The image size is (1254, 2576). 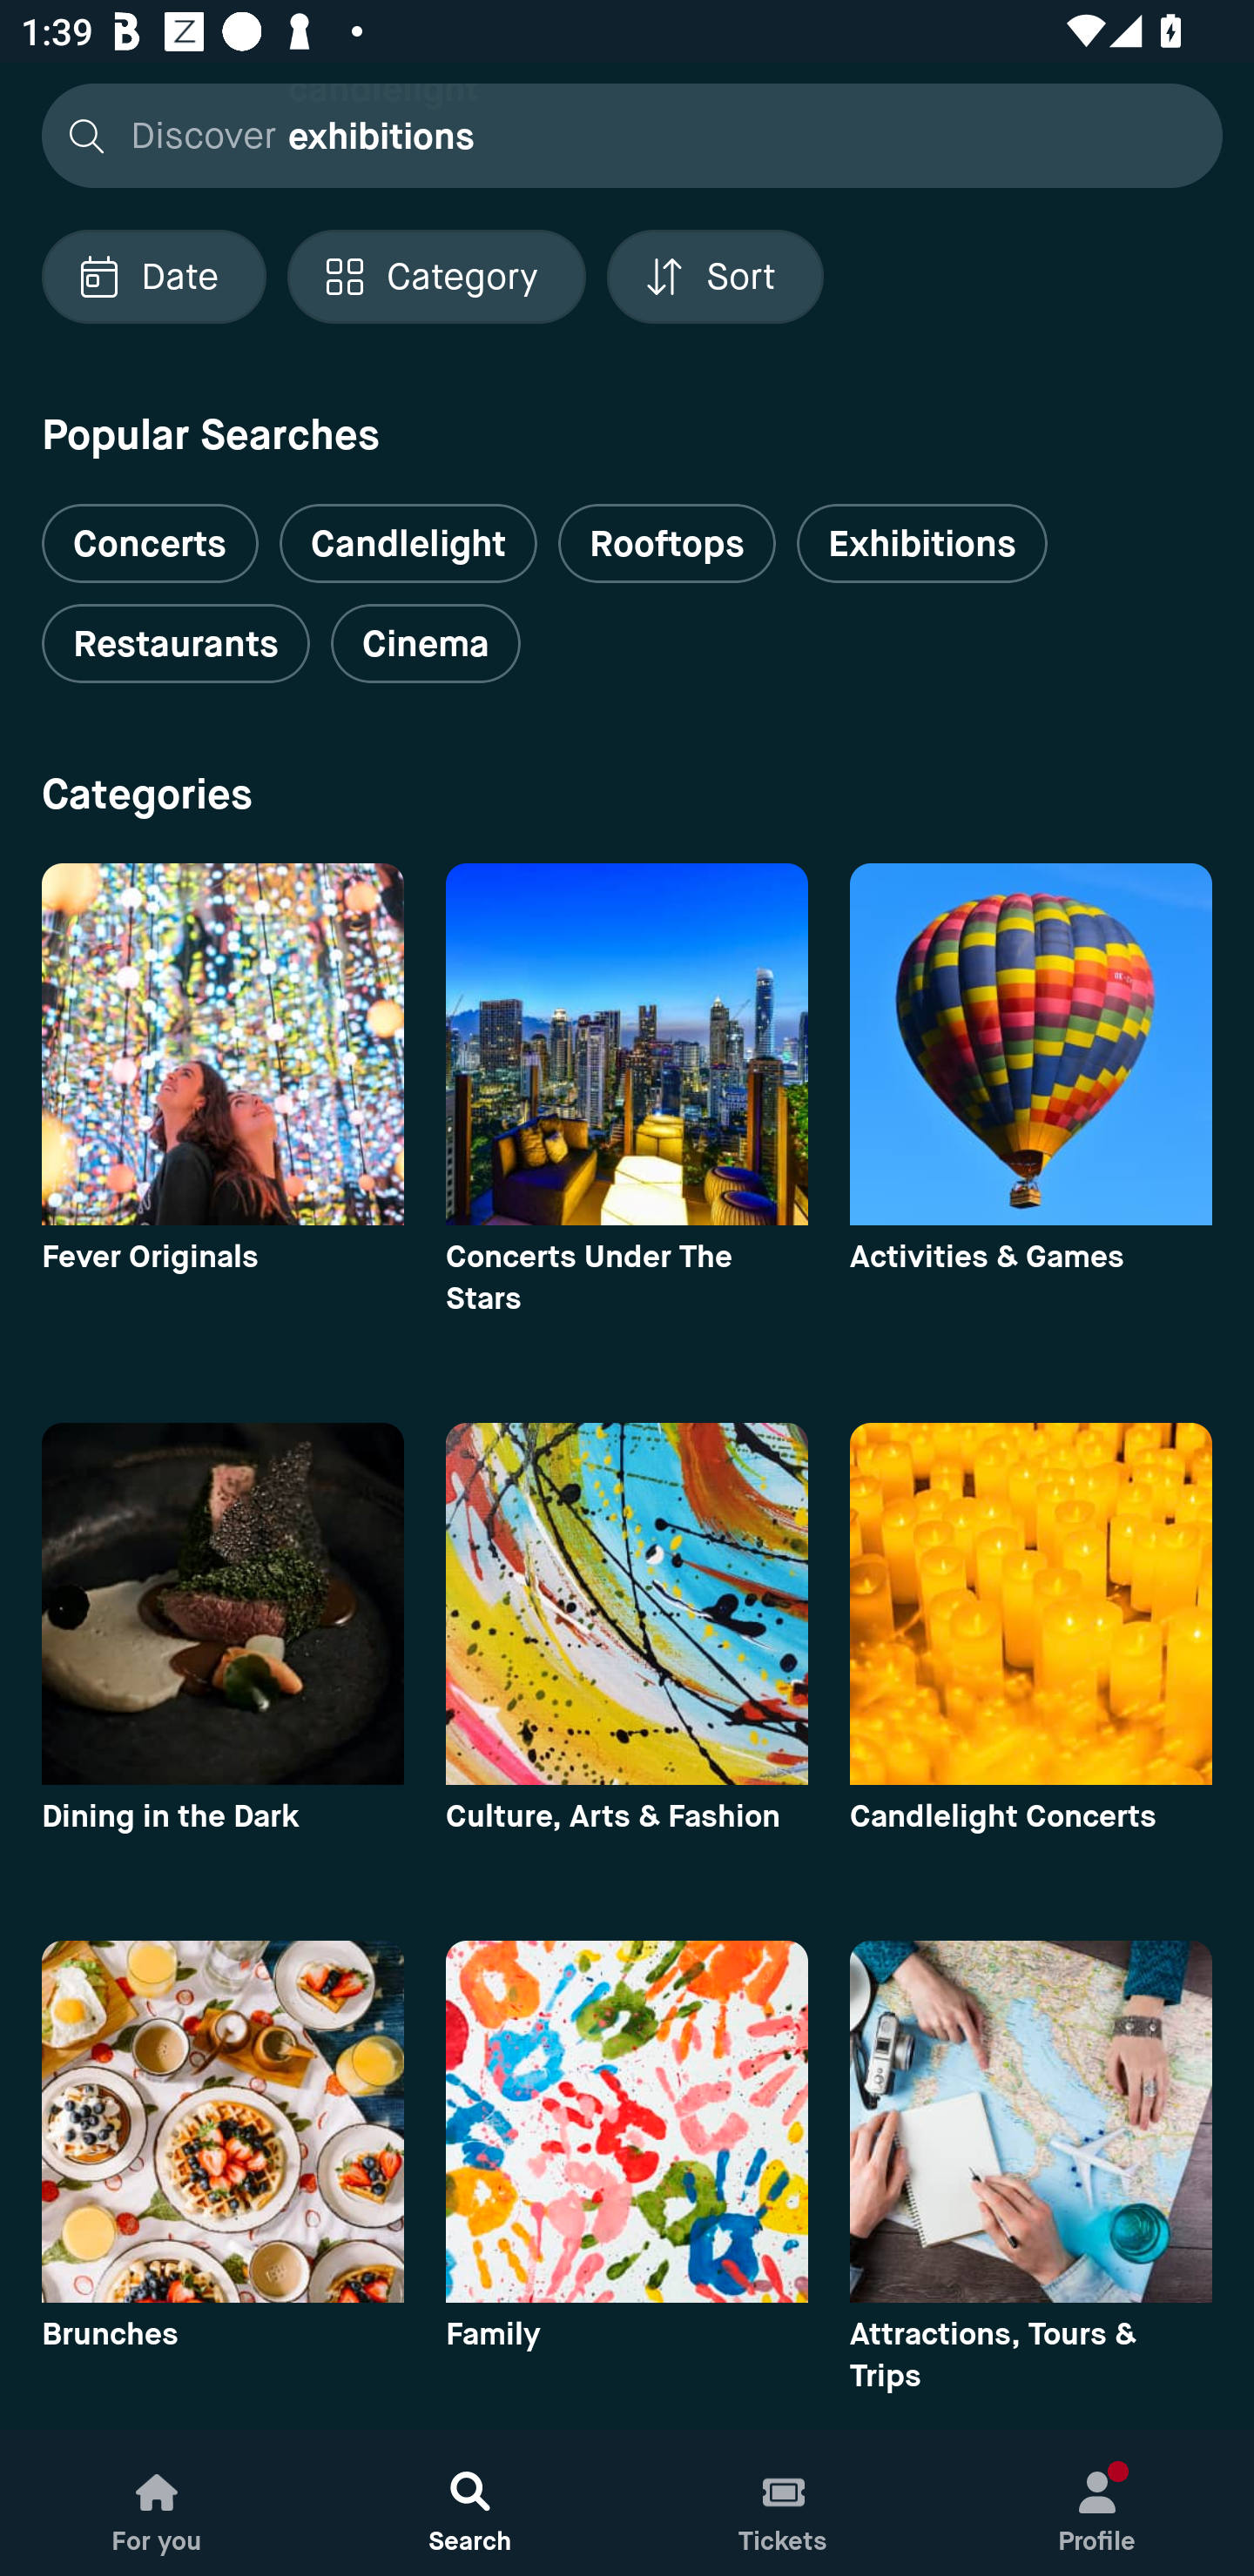 I want to click on category image, so click(x=627, y=2121).